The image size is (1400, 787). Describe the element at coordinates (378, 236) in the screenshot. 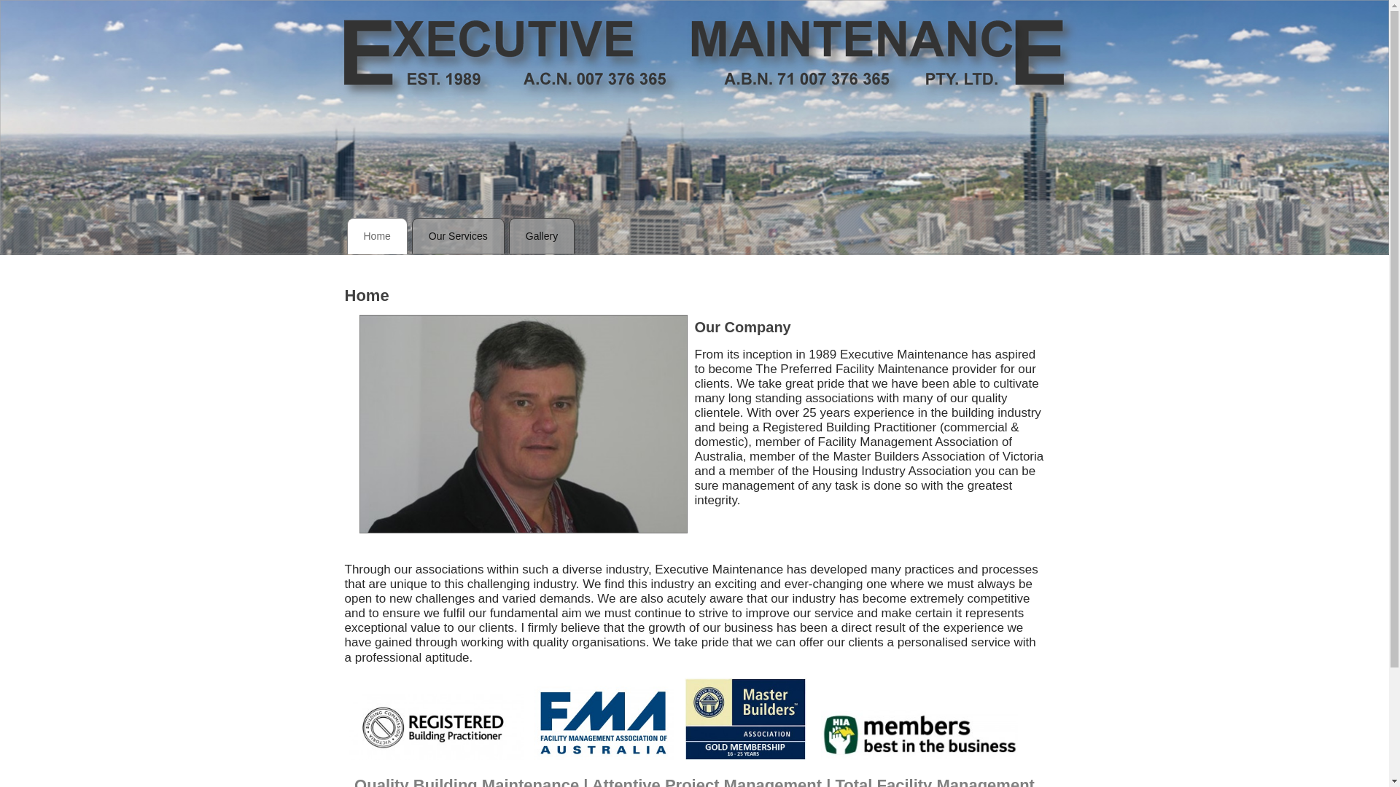

I see `Home` at that location.